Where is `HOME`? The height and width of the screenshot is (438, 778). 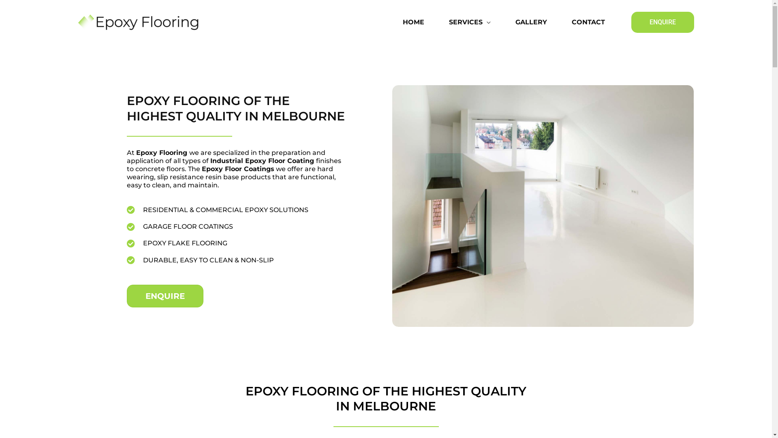 HOME is located at coordinates (419, 22).